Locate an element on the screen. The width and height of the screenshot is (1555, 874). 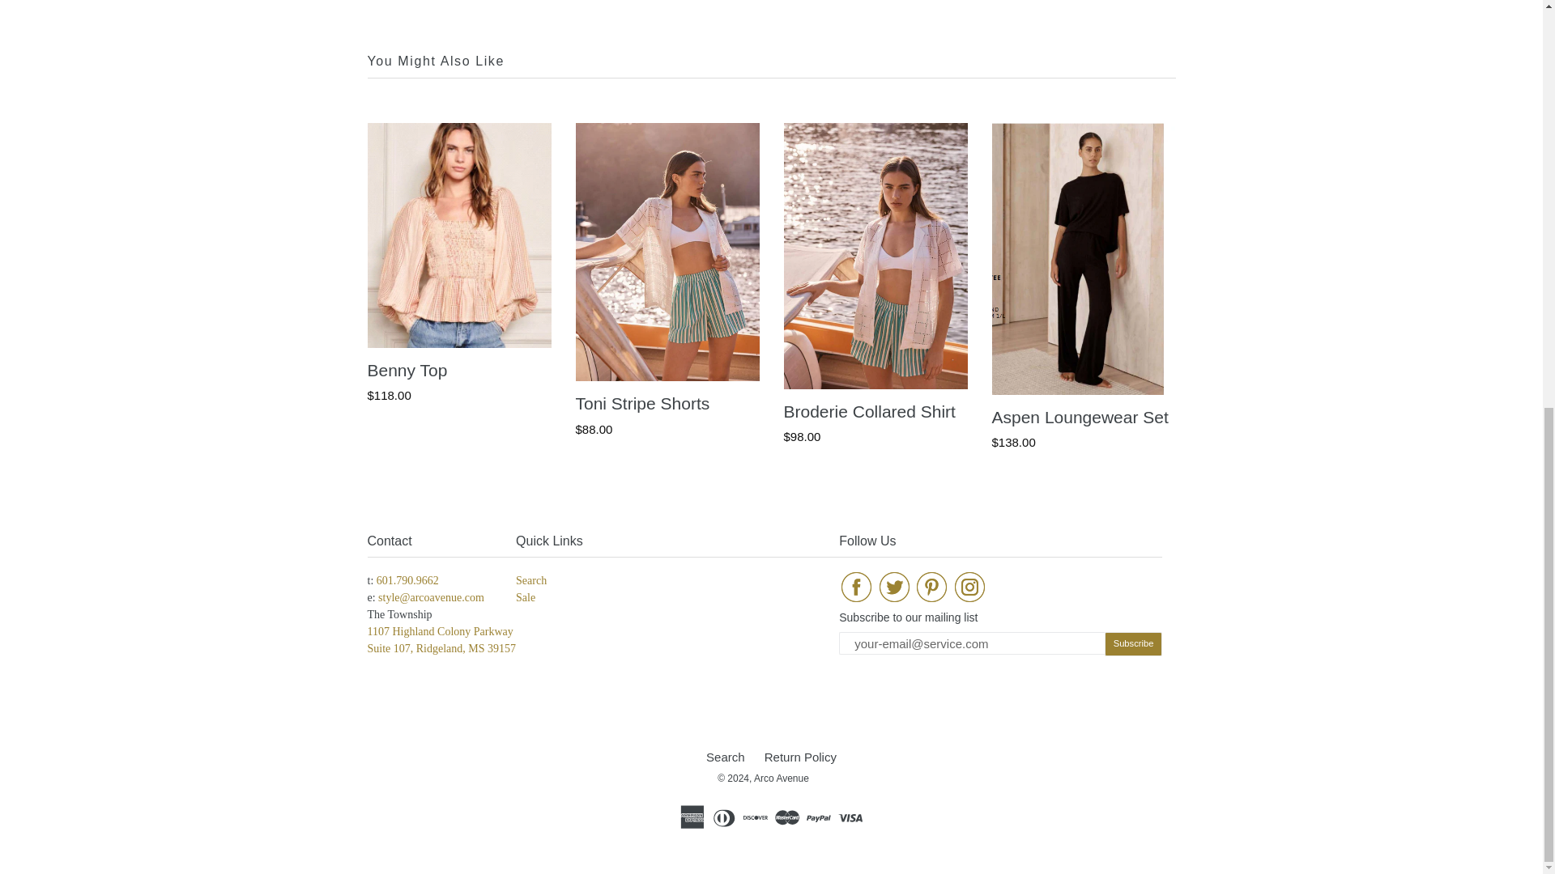
ArcoAve Test on Pinterest is located at coordinates (931, 589).